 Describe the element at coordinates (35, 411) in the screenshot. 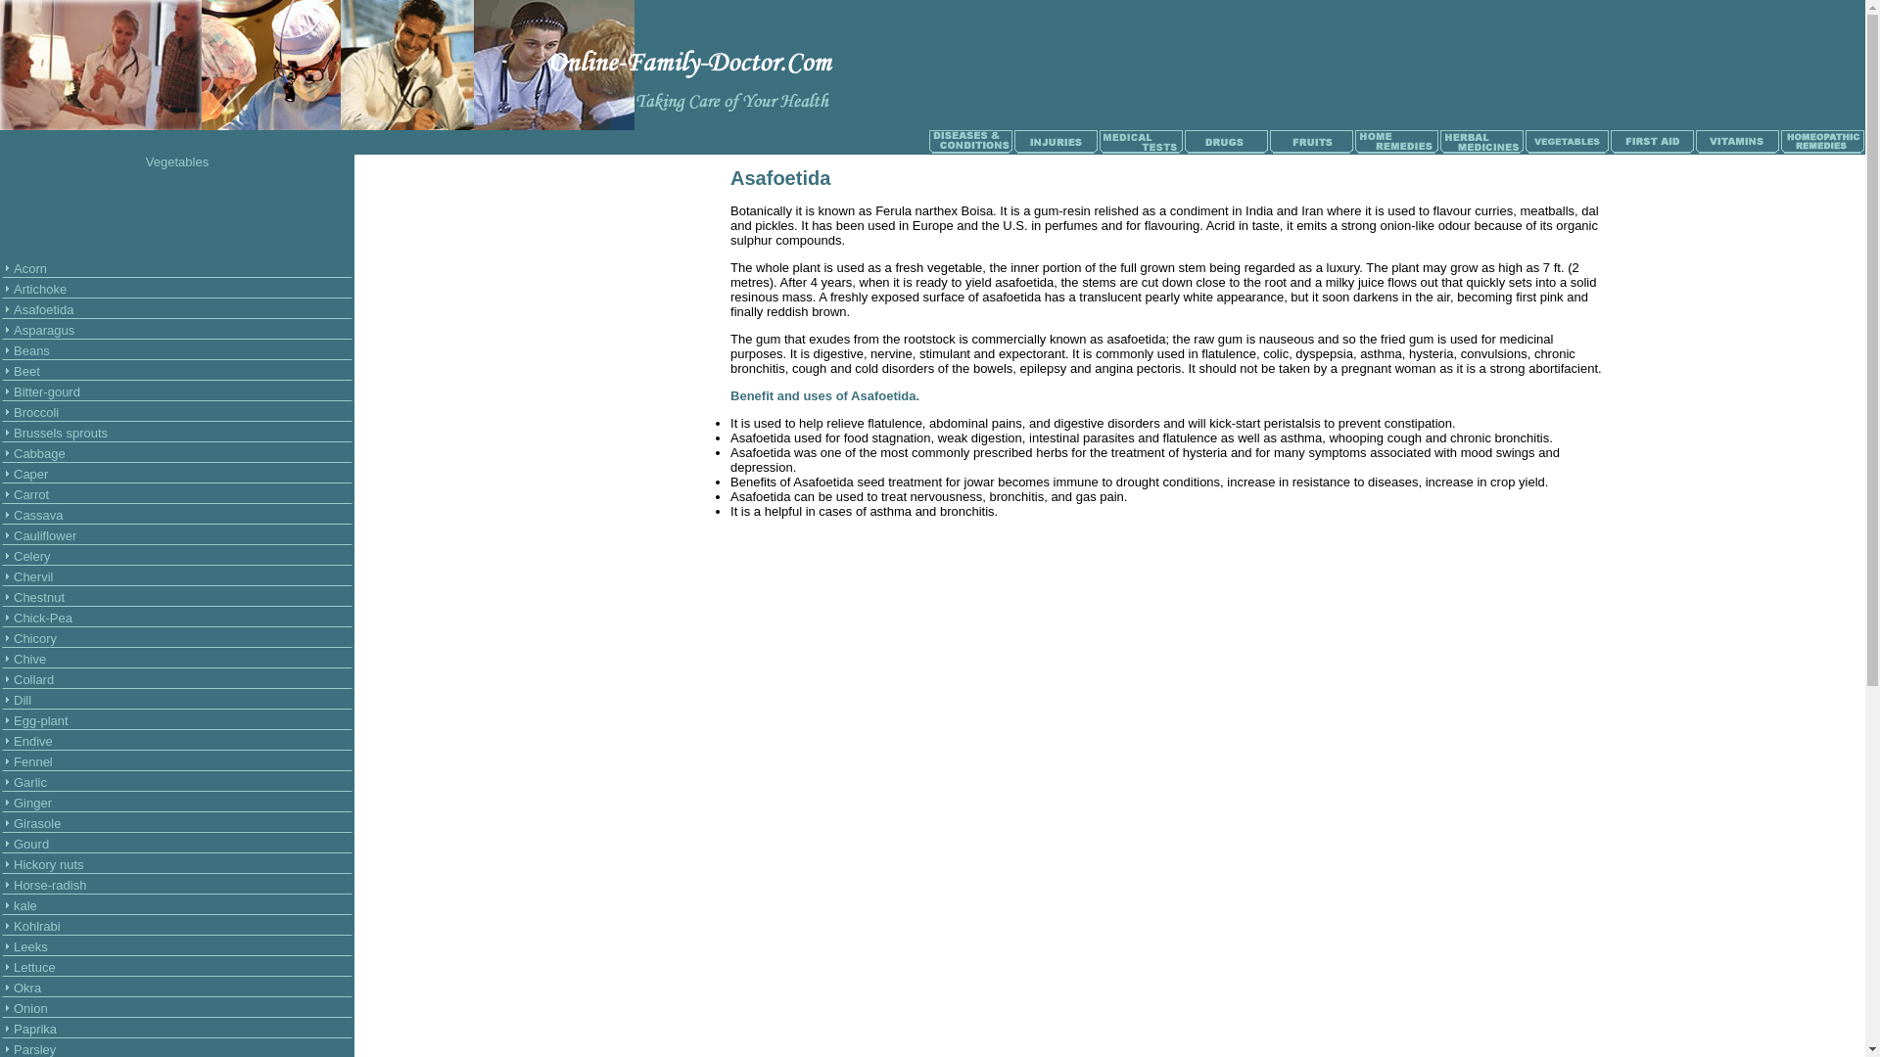

I see `Broccoli` at that location.